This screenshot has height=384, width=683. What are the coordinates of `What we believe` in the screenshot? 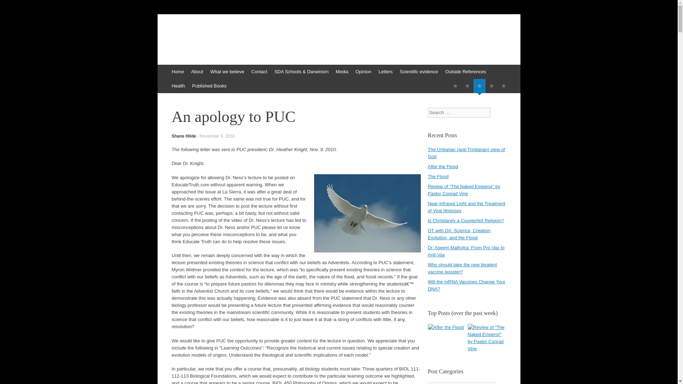 It's located at (227, 72).